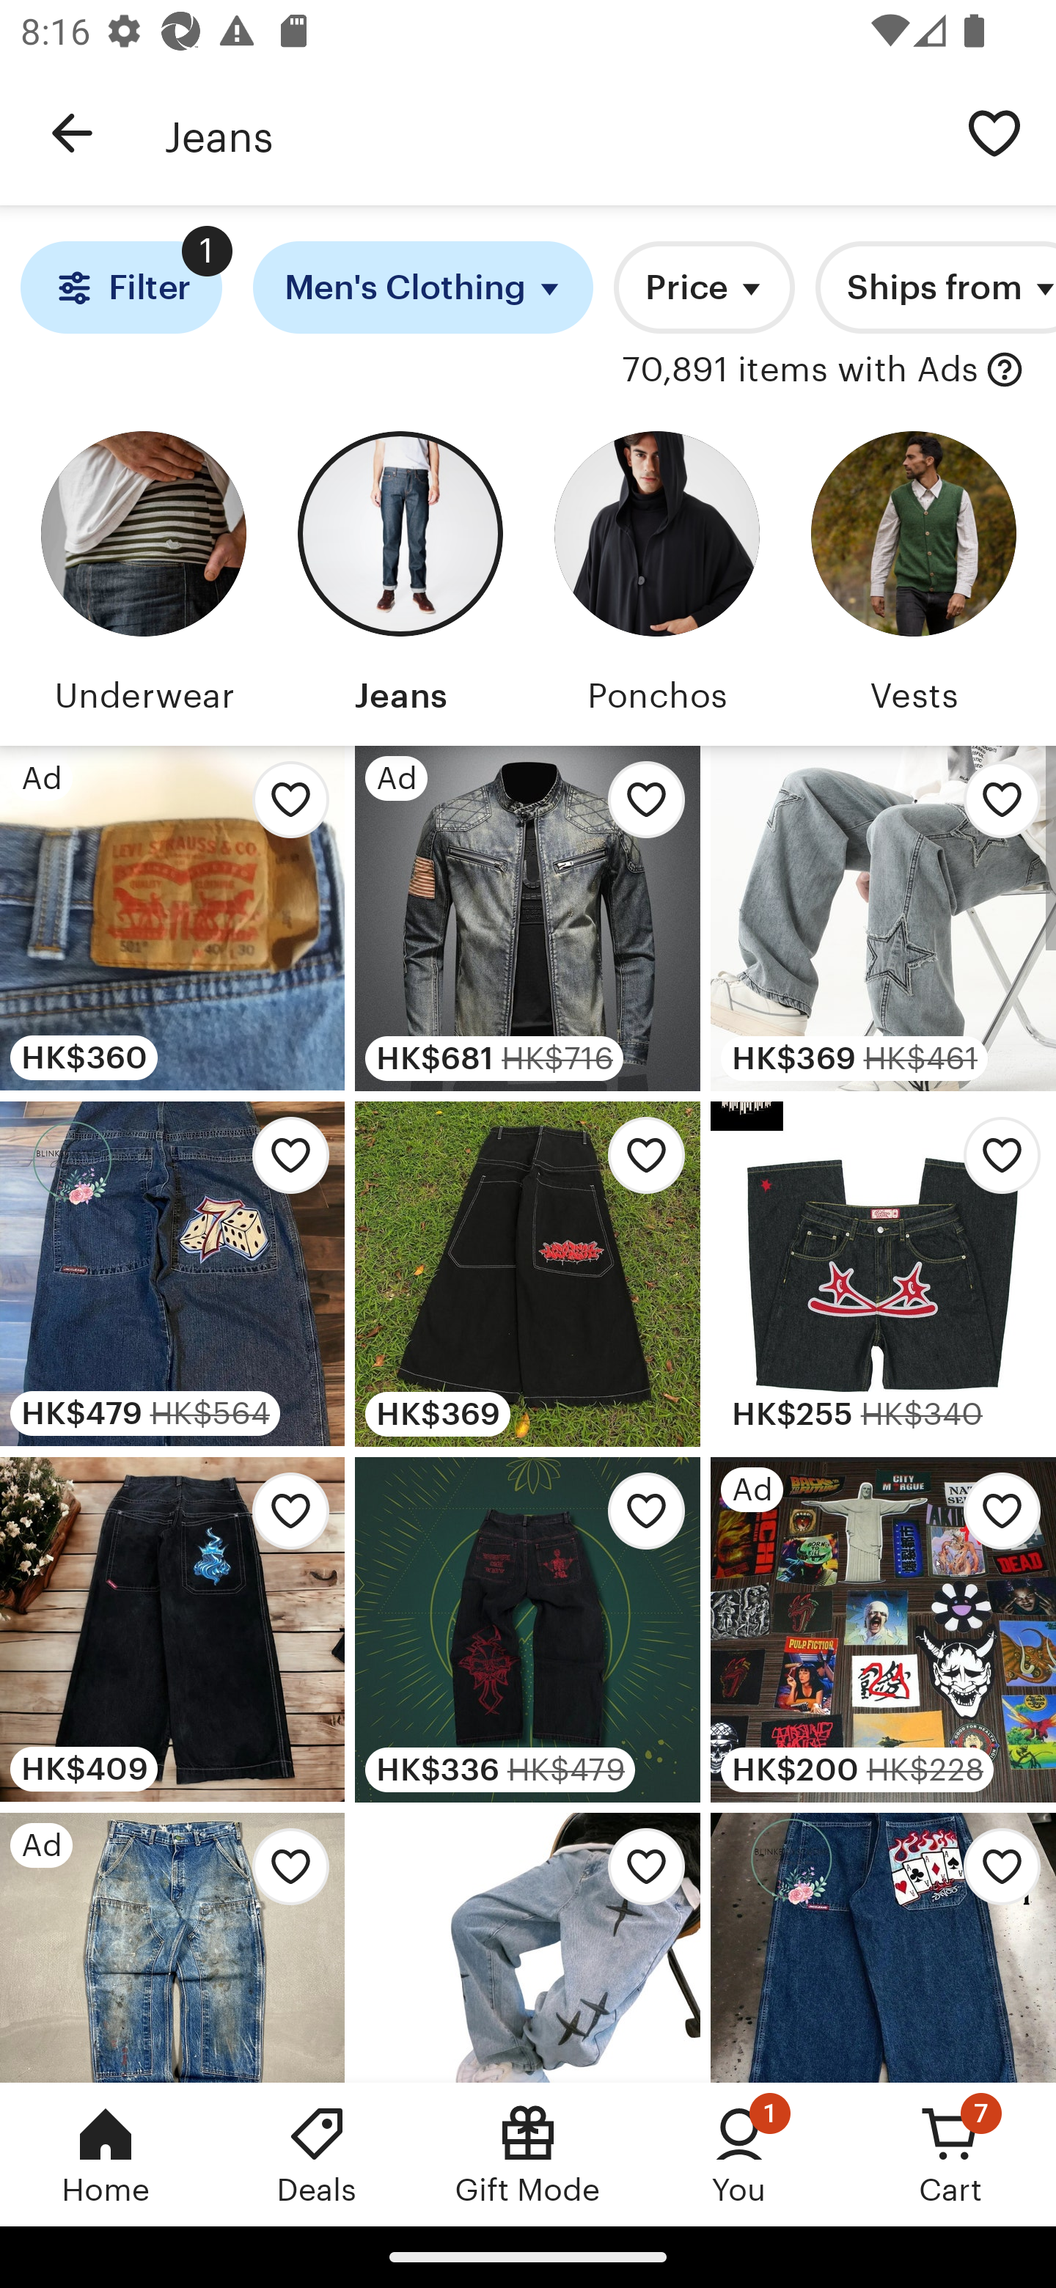  Describe the element at coordinates (120, 287) in the screenshot. I see `Filter` at that location.